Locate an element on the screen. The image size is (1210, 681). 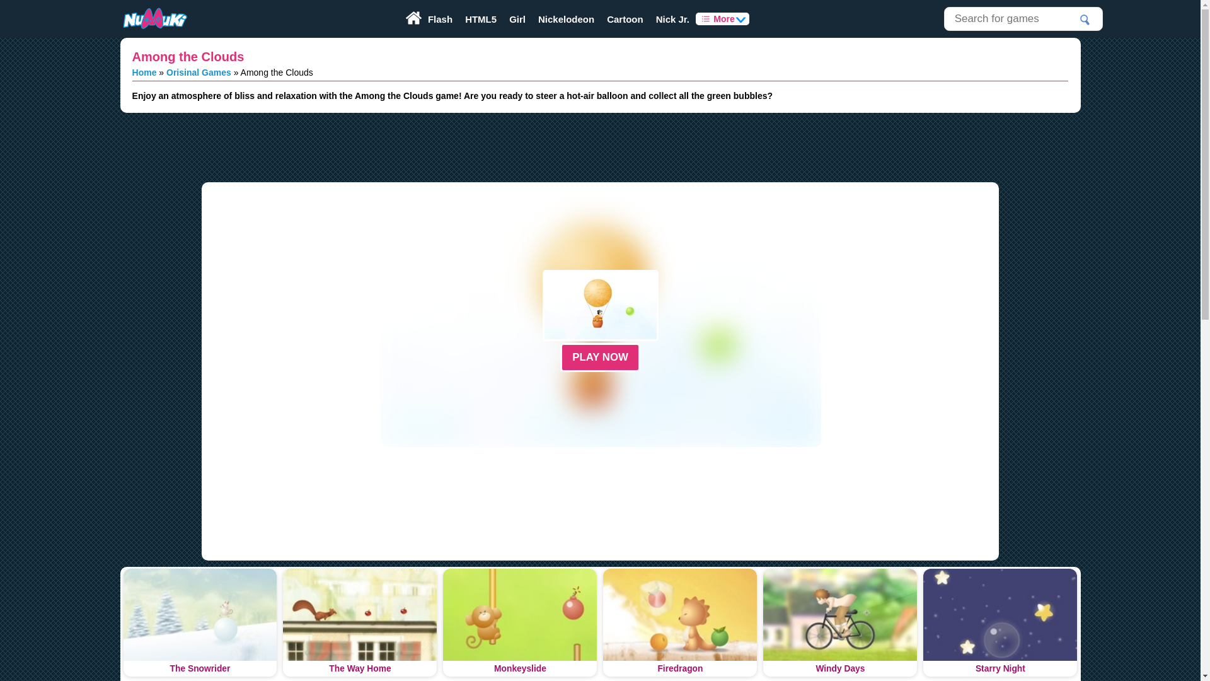
Girl is located at coordinates (517, 19).